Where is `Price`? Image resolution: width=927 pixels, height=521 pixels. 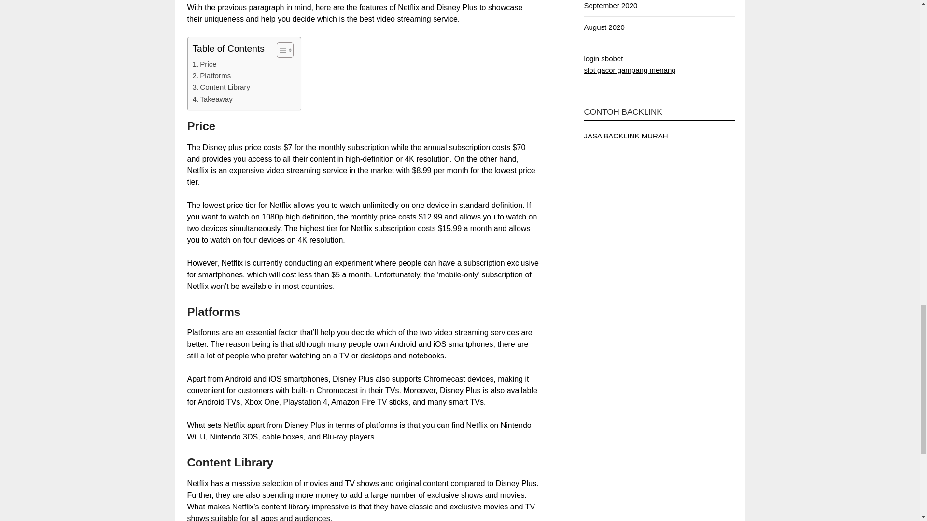 Price is located at coordinates (204, 64).